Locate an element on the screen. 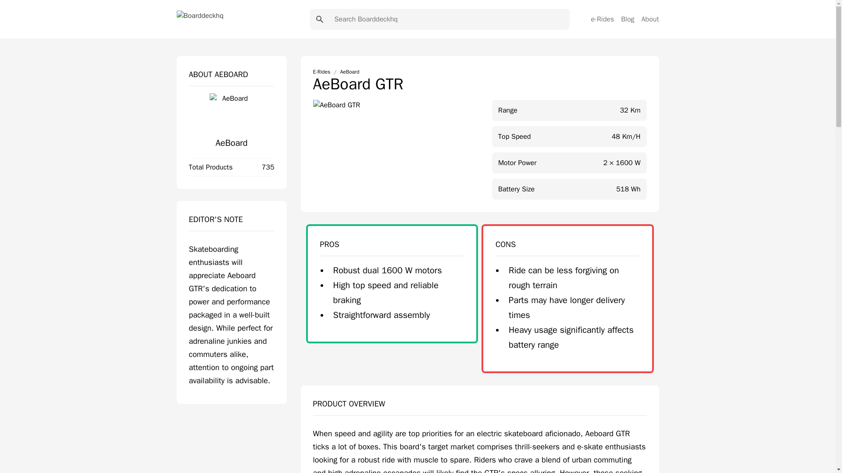 This screenshot has height=473, width=842. Search Submit  is located at coordinates (319, 19).